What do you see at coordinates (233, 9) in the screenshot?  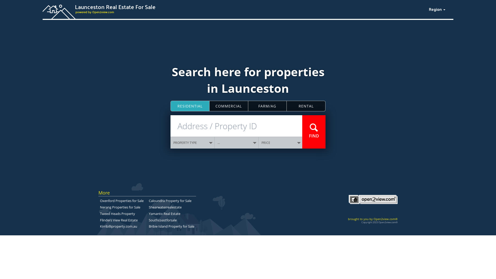 I see `Launceston Real Estate For Sale
powered by Open2view.com` at bounding box center [233, 9].